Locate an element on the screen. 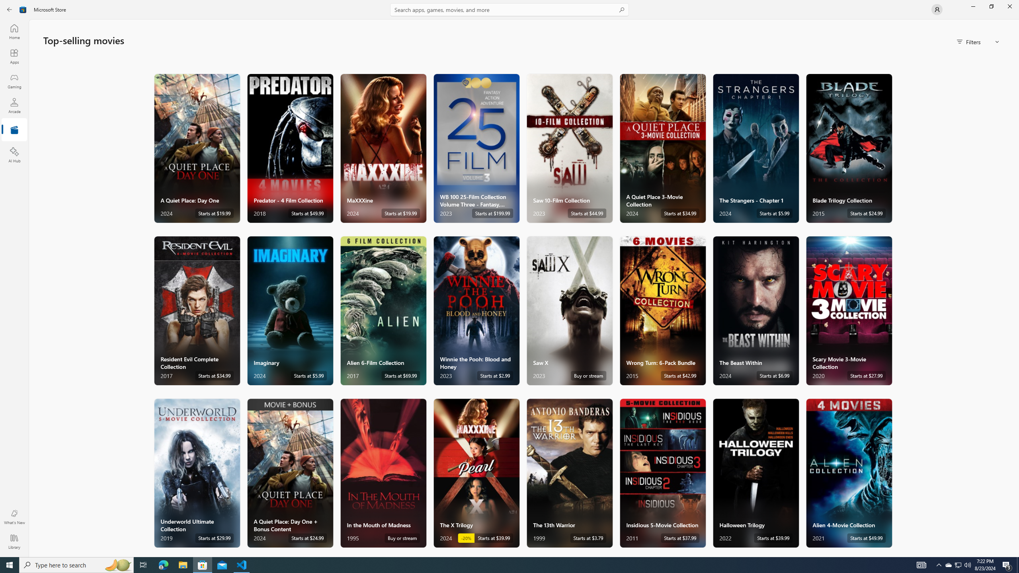 The height and width of the screenshot is (573, 1019). Restore Microsoft Store is located at coordinates (991, 6).